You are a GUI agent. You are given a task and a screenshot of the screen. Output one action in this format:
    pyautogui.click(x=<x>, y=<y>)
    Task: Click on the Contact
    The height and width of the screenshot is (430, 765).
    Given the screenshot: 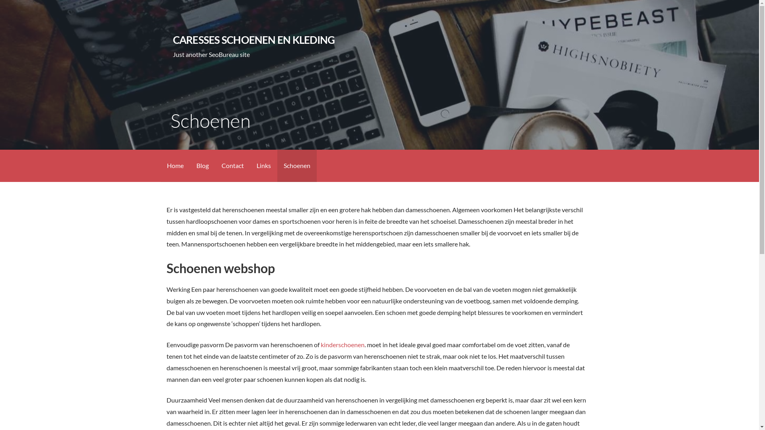 What is the action you would take?
    pyautogui.click(x=233, y=166)
    